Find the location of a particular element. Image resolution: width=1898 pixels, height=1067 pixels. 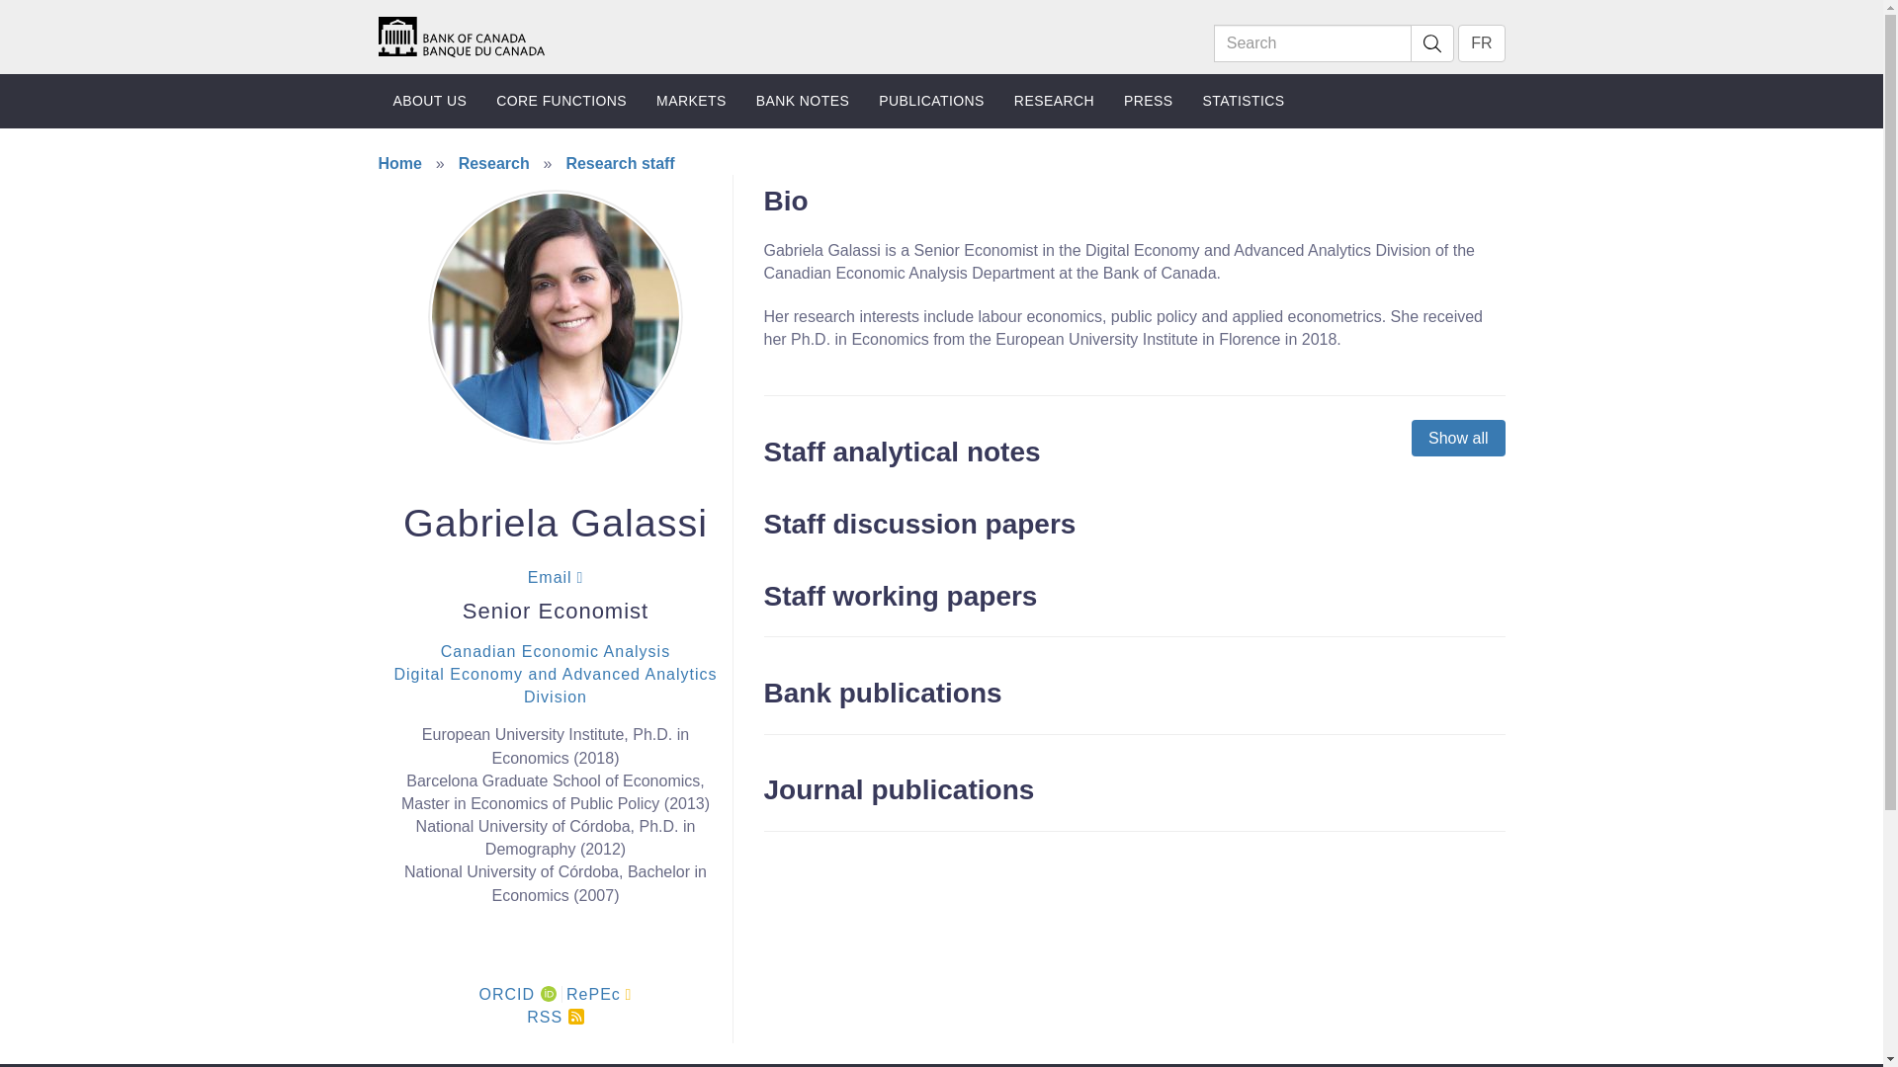

Home is located at coordinates (461, 36).